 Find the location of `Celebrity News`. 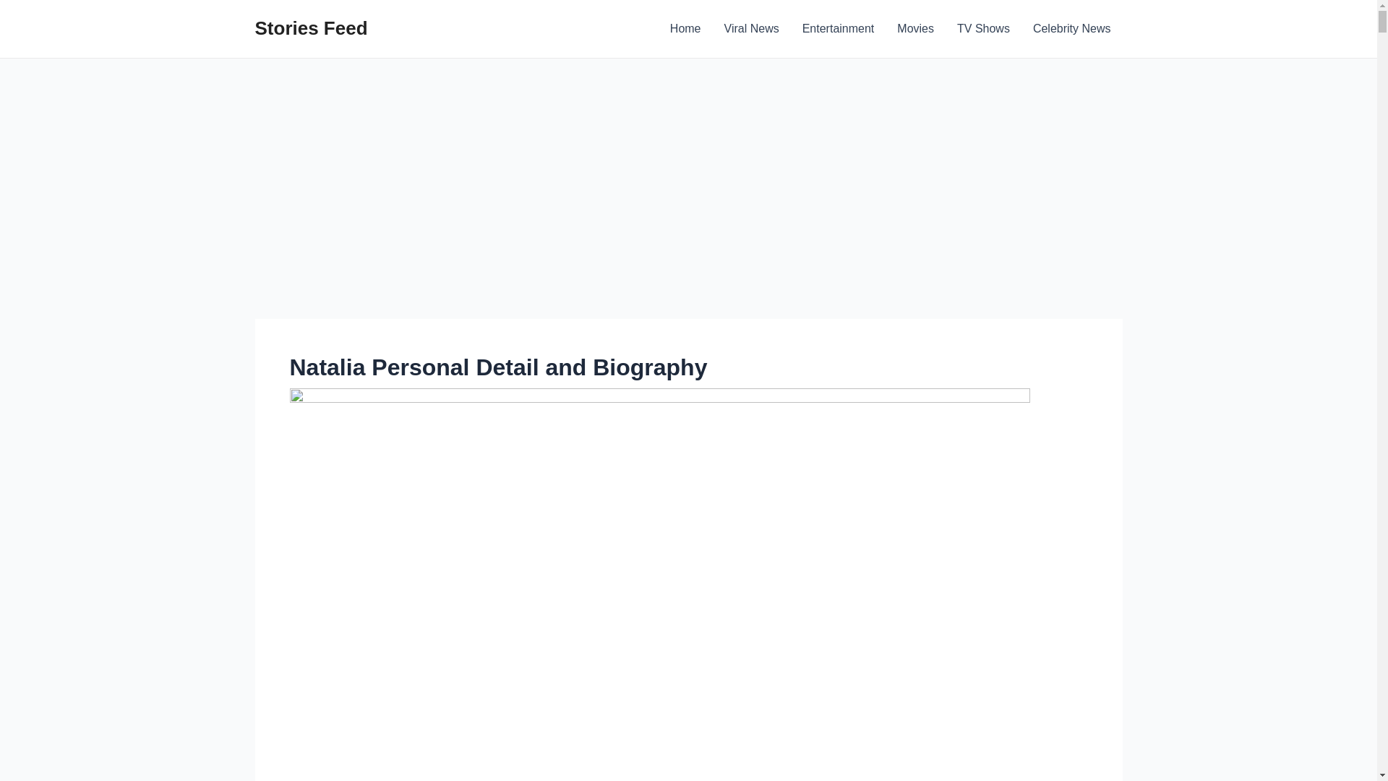

Celebrity News is located at coordinates (1072, 29).